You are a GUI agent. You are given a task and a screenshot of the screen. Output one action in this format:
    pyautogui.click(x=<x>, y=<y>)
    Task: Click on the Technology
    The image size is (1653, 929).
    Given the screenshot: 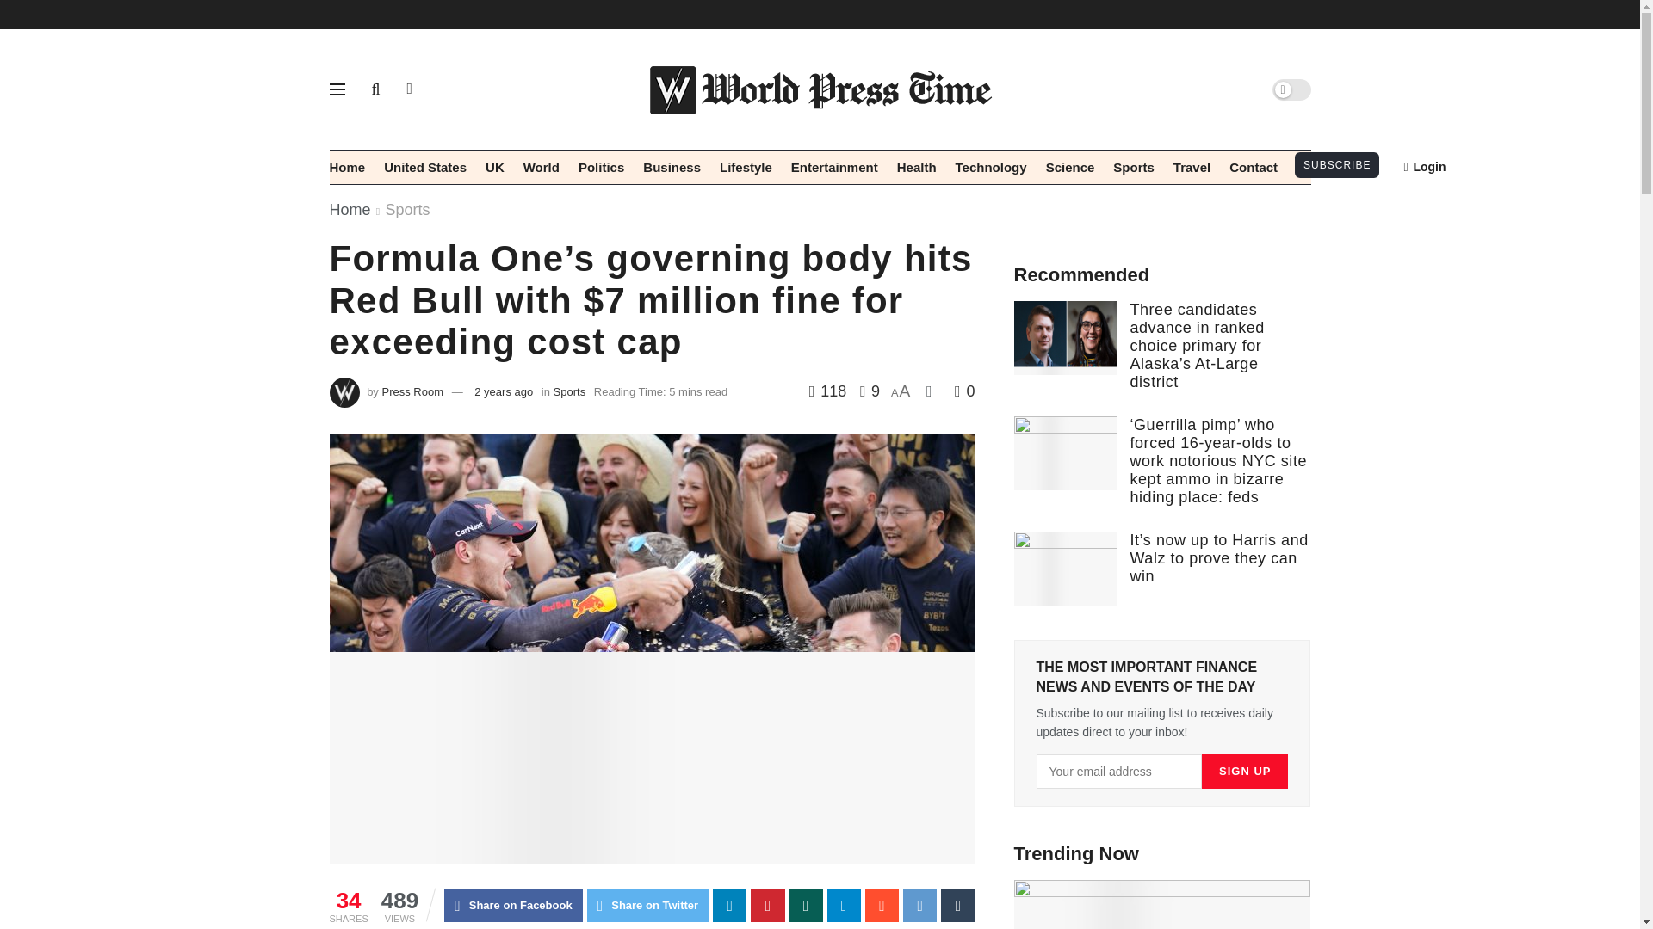 What is the action you would take?
    pyautogui.click(x=990, y=167)
    